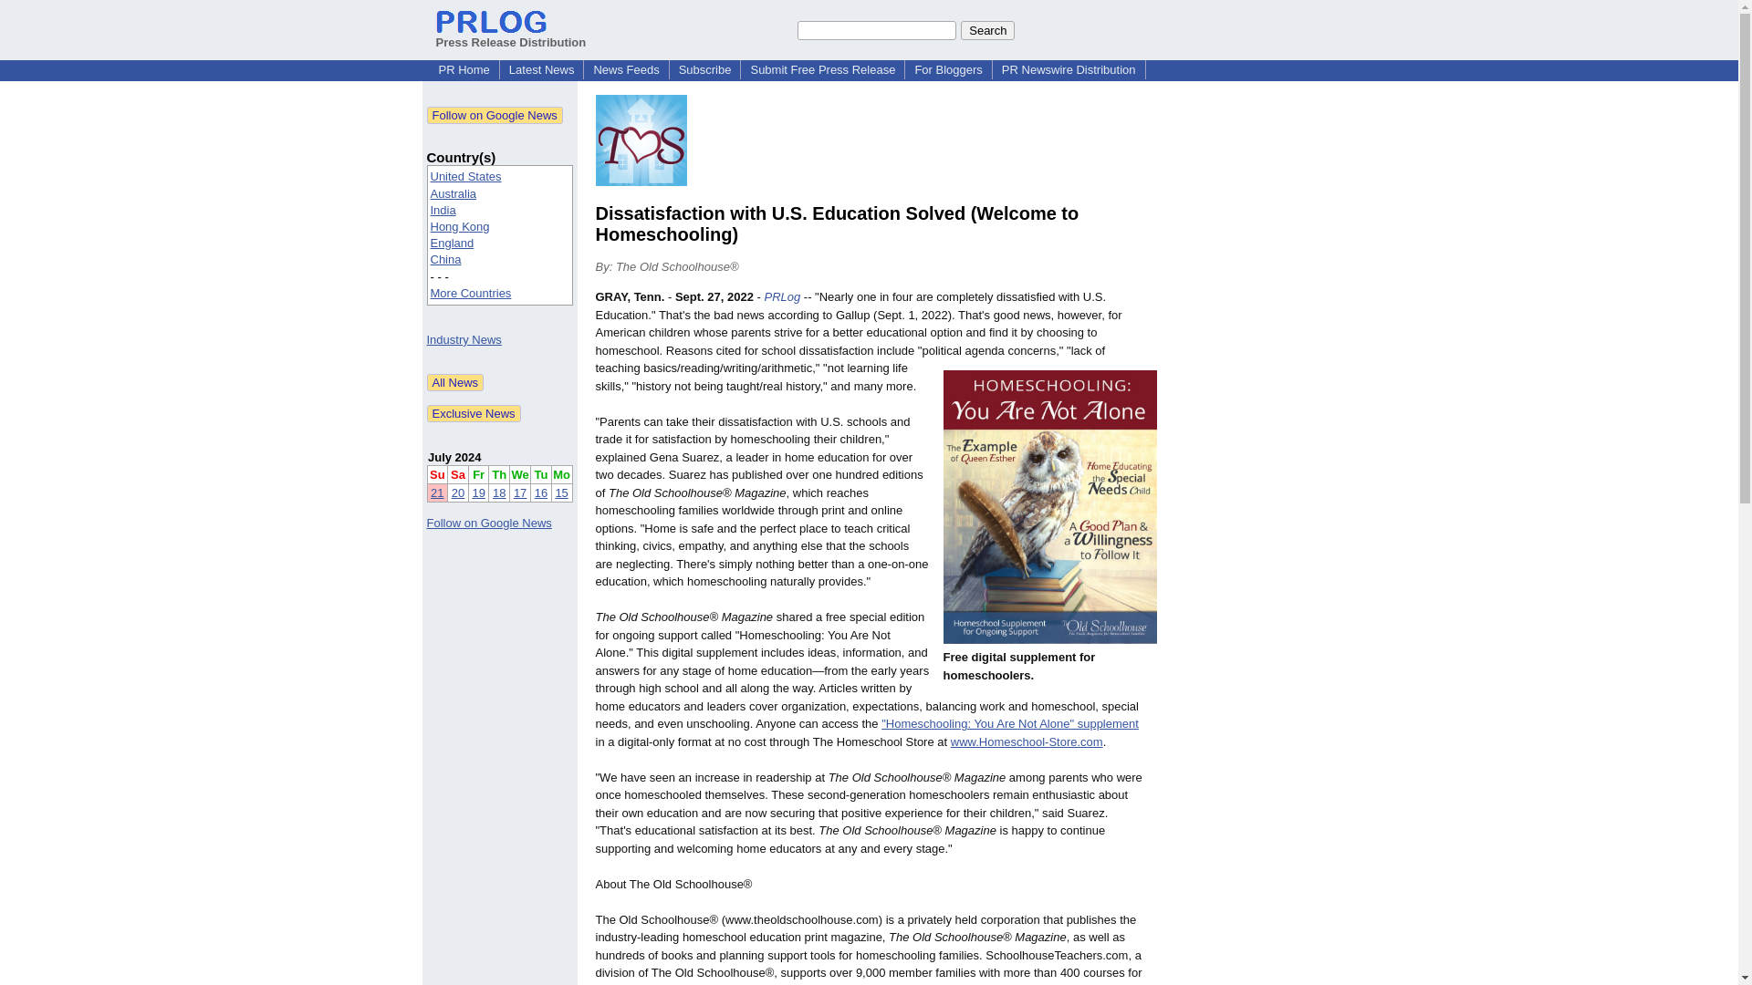 The image size is (1752, 985). What do you see at coordinates (474, 413) in the screenshot?
I see `Exclusive News` at bounding box center [474, 413].